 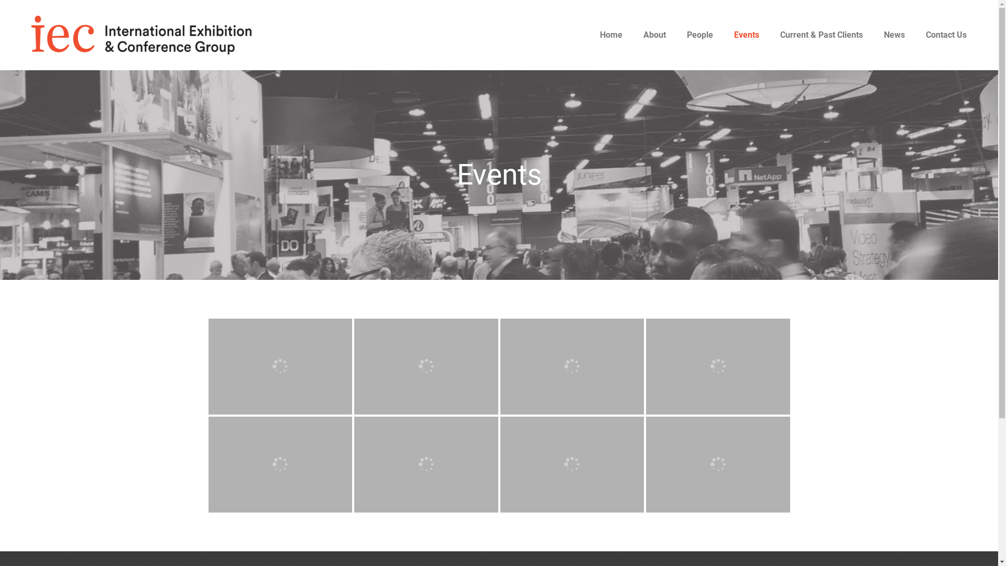 I want to click on Home, so click(x=611, y=35).